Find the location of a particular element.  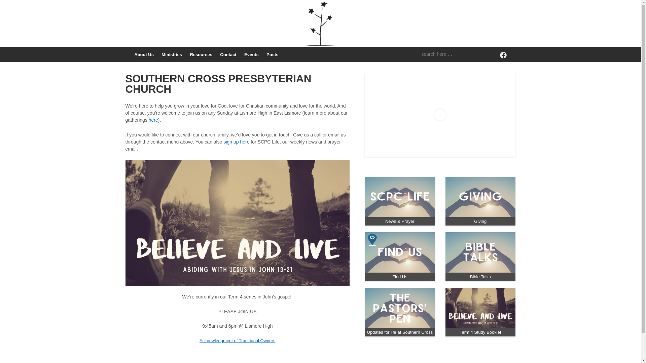

Go is located at coordinates (7, 5).